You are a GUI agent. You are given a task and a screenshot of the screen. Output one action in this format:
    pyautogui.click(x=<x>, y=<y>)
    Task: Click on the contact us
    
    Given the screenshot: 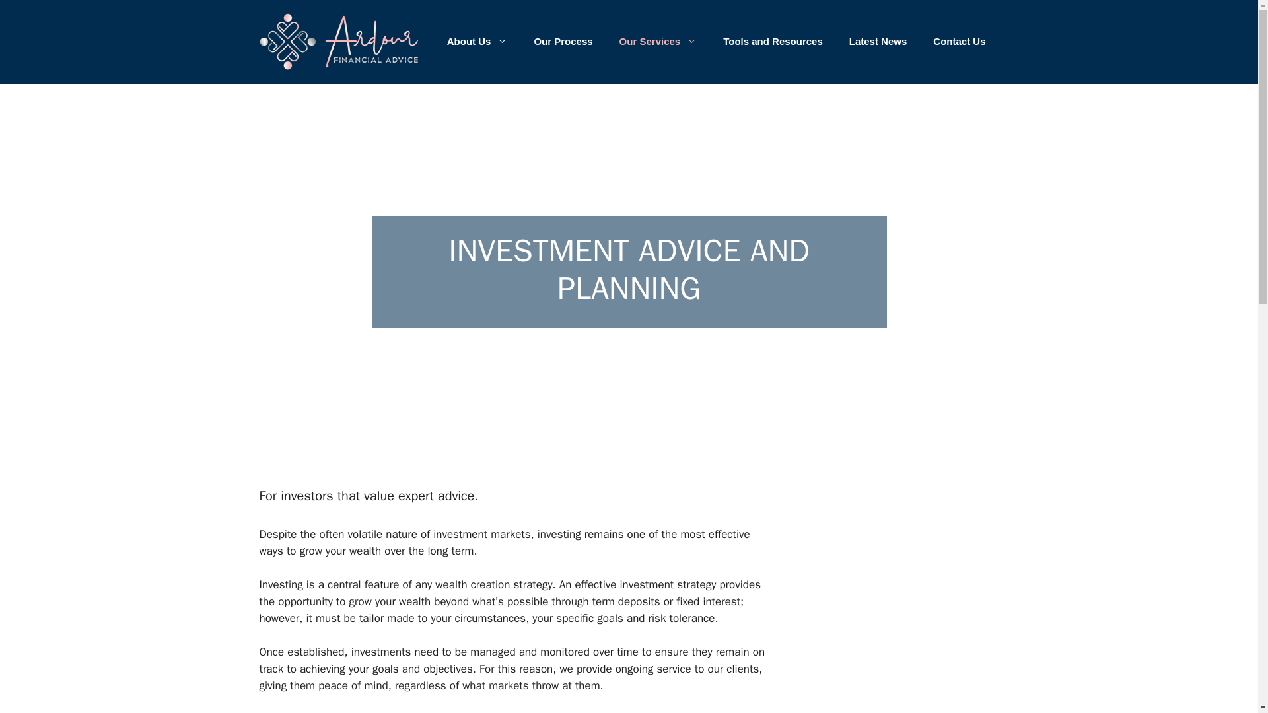 What is the action you would take?
    pyautogui.click(x=573, y=712)
    